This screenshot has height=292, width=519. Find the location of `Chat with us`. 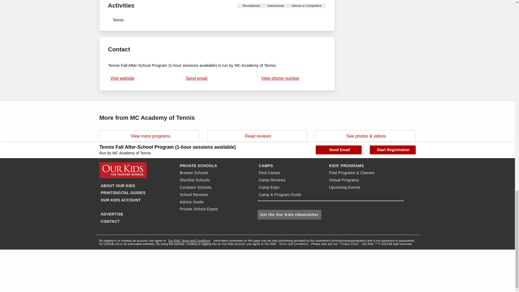

Chat with us is located at coordinates (41, 270).